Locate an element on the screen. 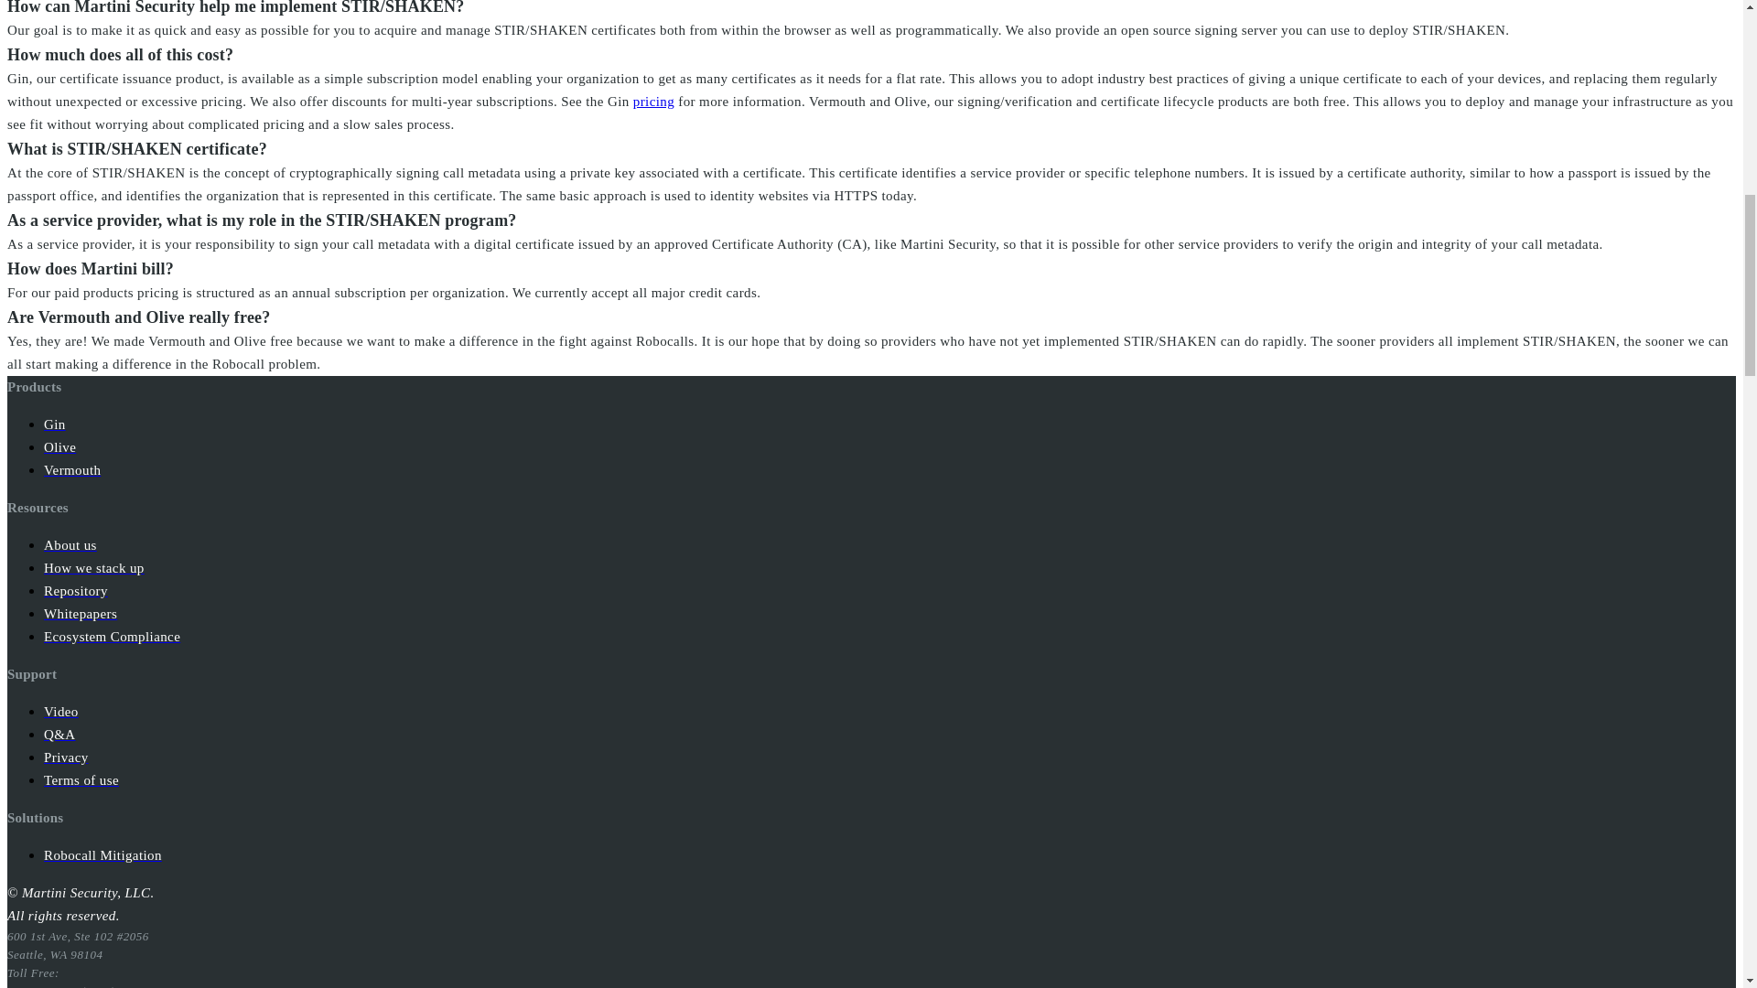 The width and height of the screenshot is (1757, 988). Whitepapers is located at coordinates (81, 613).